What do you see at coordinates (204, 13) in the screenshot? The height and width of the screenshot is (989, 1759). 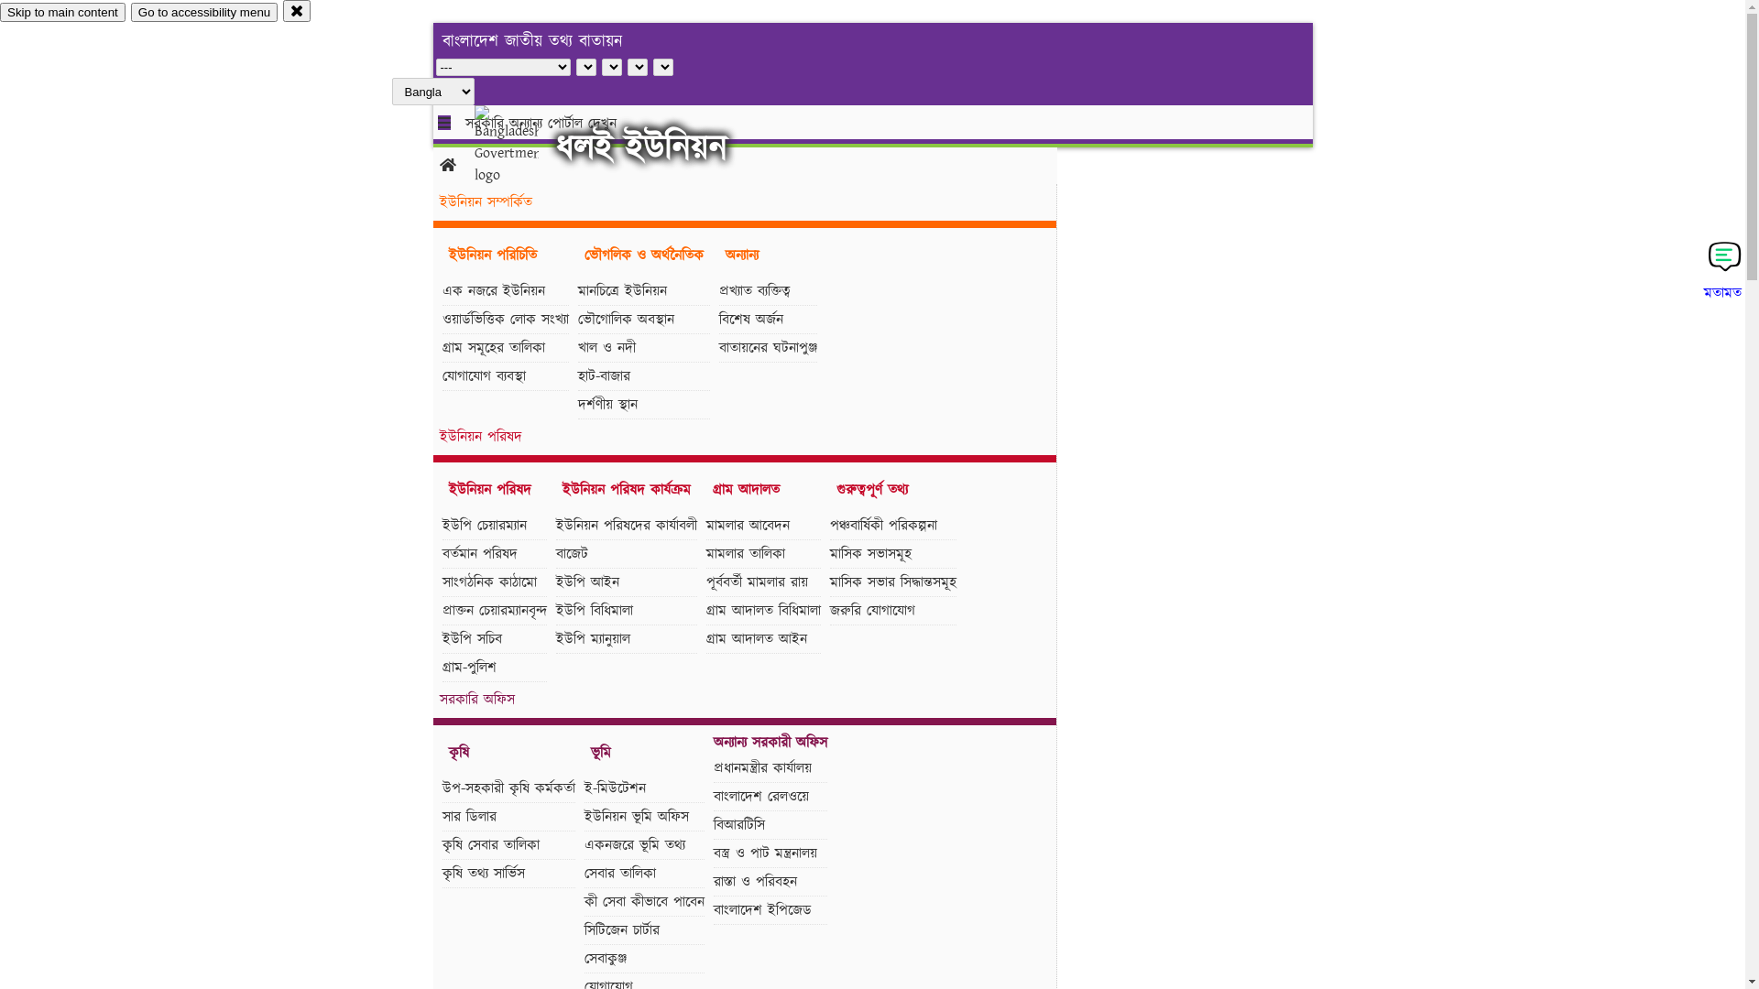 I see `Go to accessibility menu` at bounding box center [204, 13].